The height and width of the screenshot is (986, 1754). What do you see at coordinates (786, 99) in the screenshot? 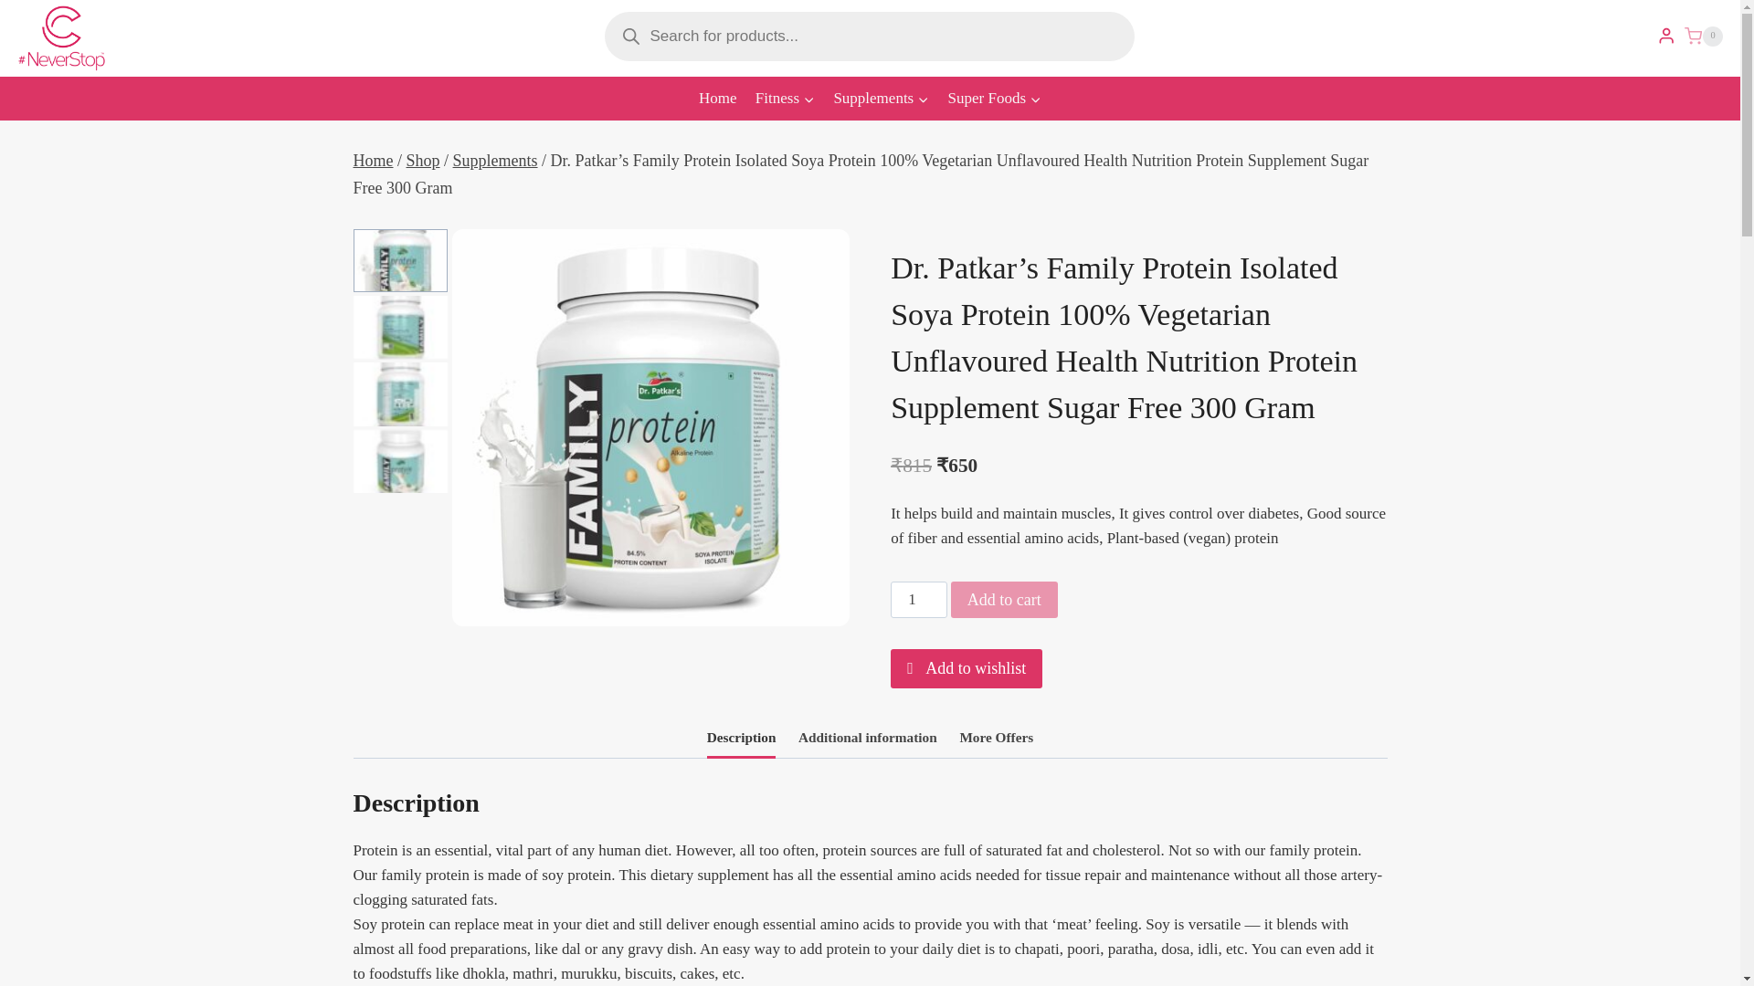
I see `Fitness` at bounding box center [786, 99].